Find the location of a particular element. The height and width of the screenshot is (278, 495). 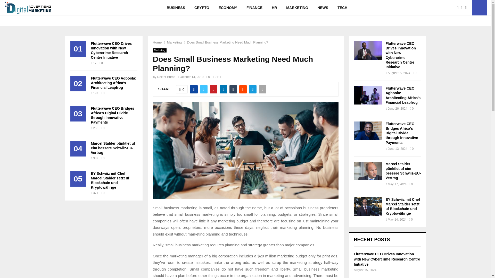

Does Small Business Marketing Need Much Planning? is located at coordinates (227, 42).